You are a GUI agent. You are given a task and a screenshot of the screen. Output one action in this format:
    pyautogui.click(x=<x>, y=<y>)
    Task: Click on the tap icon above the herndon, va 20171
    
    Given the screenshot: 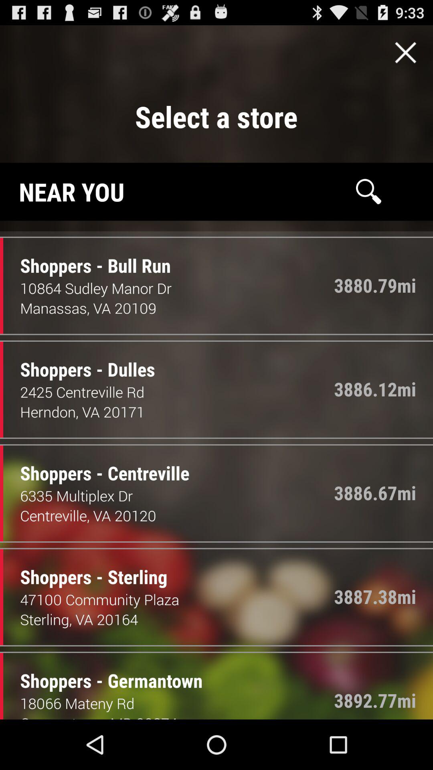 What is the action you would take?
    pyautogui.click(x=177, y=392)
    